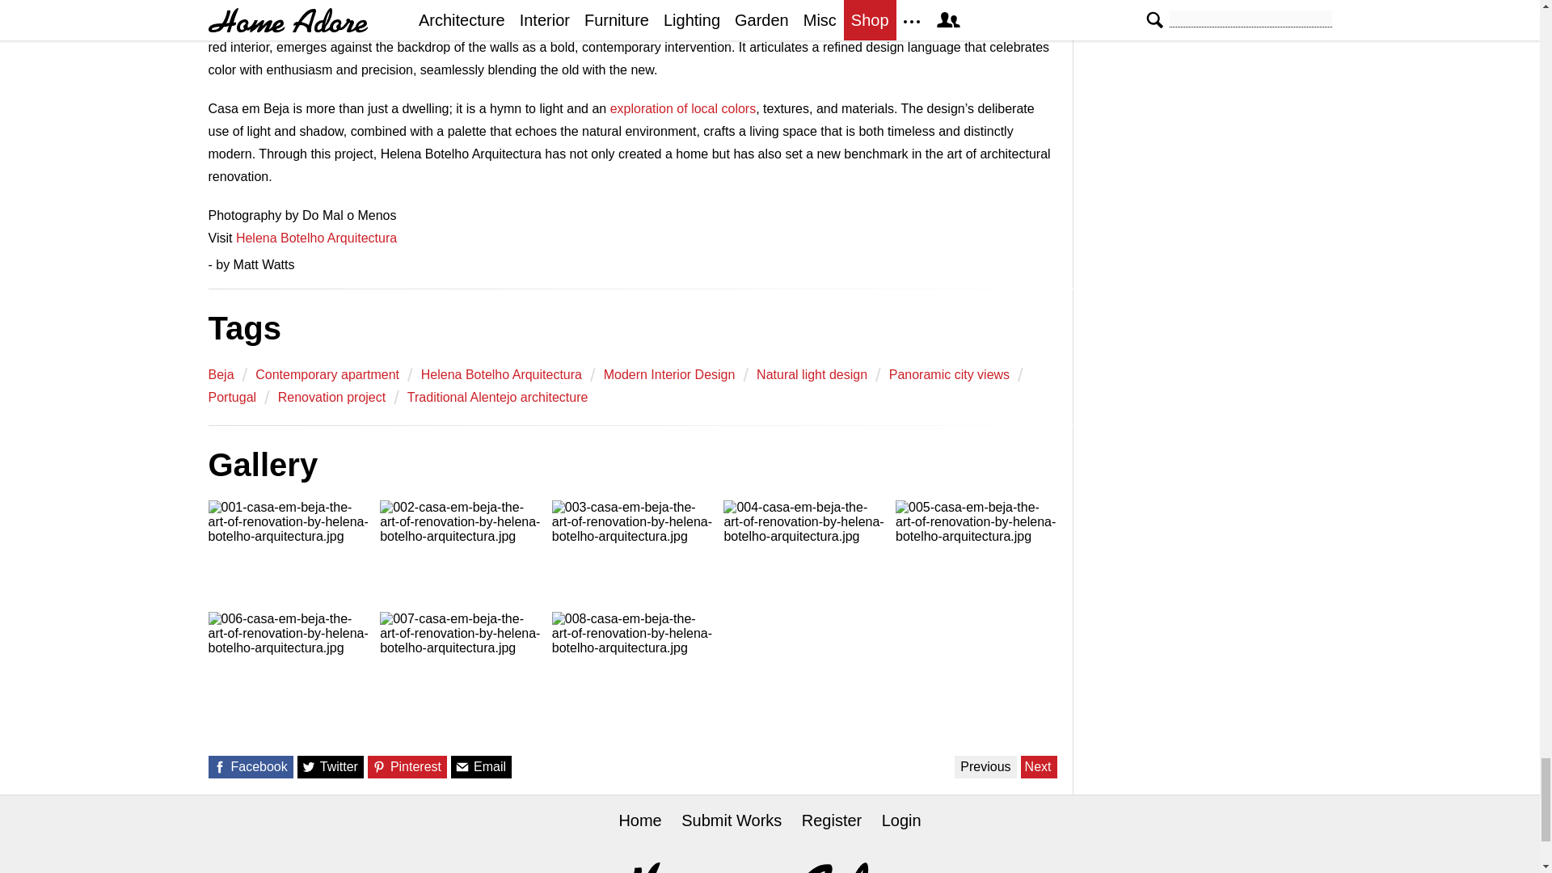  What do you see at coordinates (462, 766) in the screenshot?
I see `Share with a Friend` at bounding box center [462, 766].